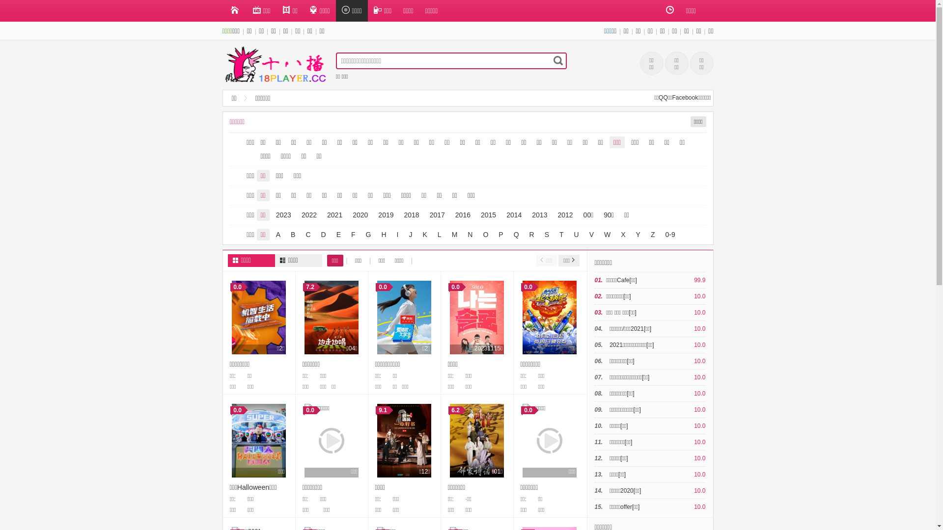 The width and height of the screenshot is (943, 530). I want to click on Q, so click(517, 235).